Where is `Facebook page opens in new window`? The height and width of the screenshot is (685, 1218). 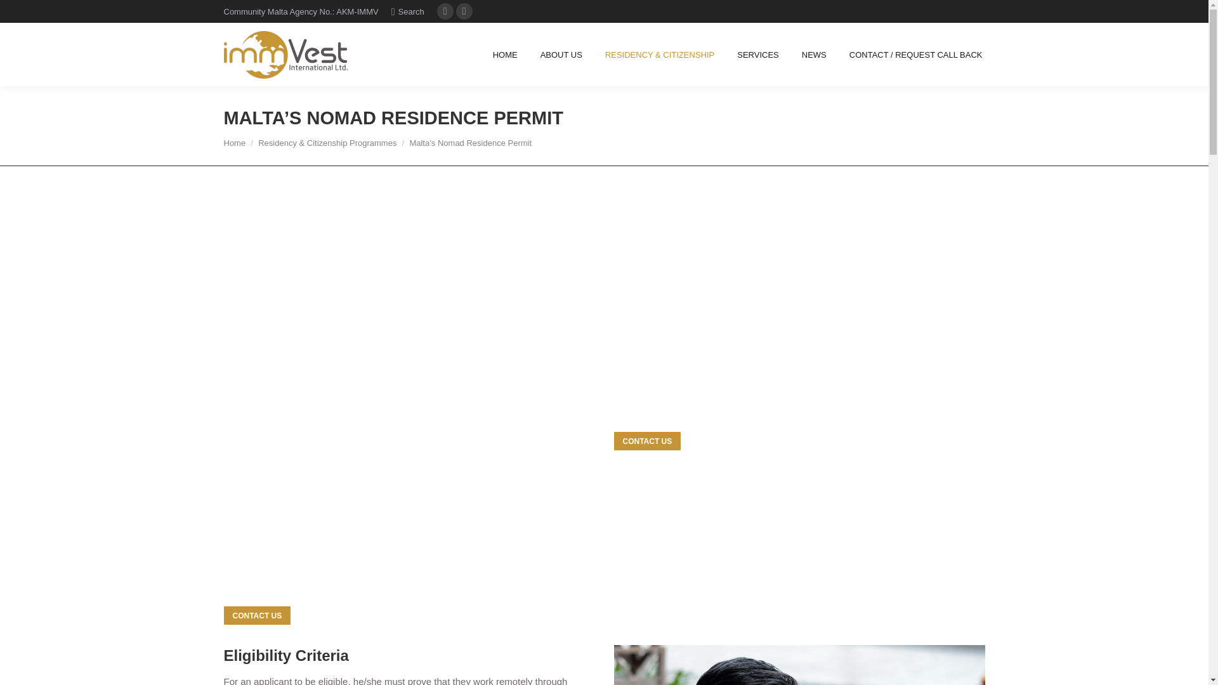
Facebook page opens in new window is located at coordinates (464, 11).